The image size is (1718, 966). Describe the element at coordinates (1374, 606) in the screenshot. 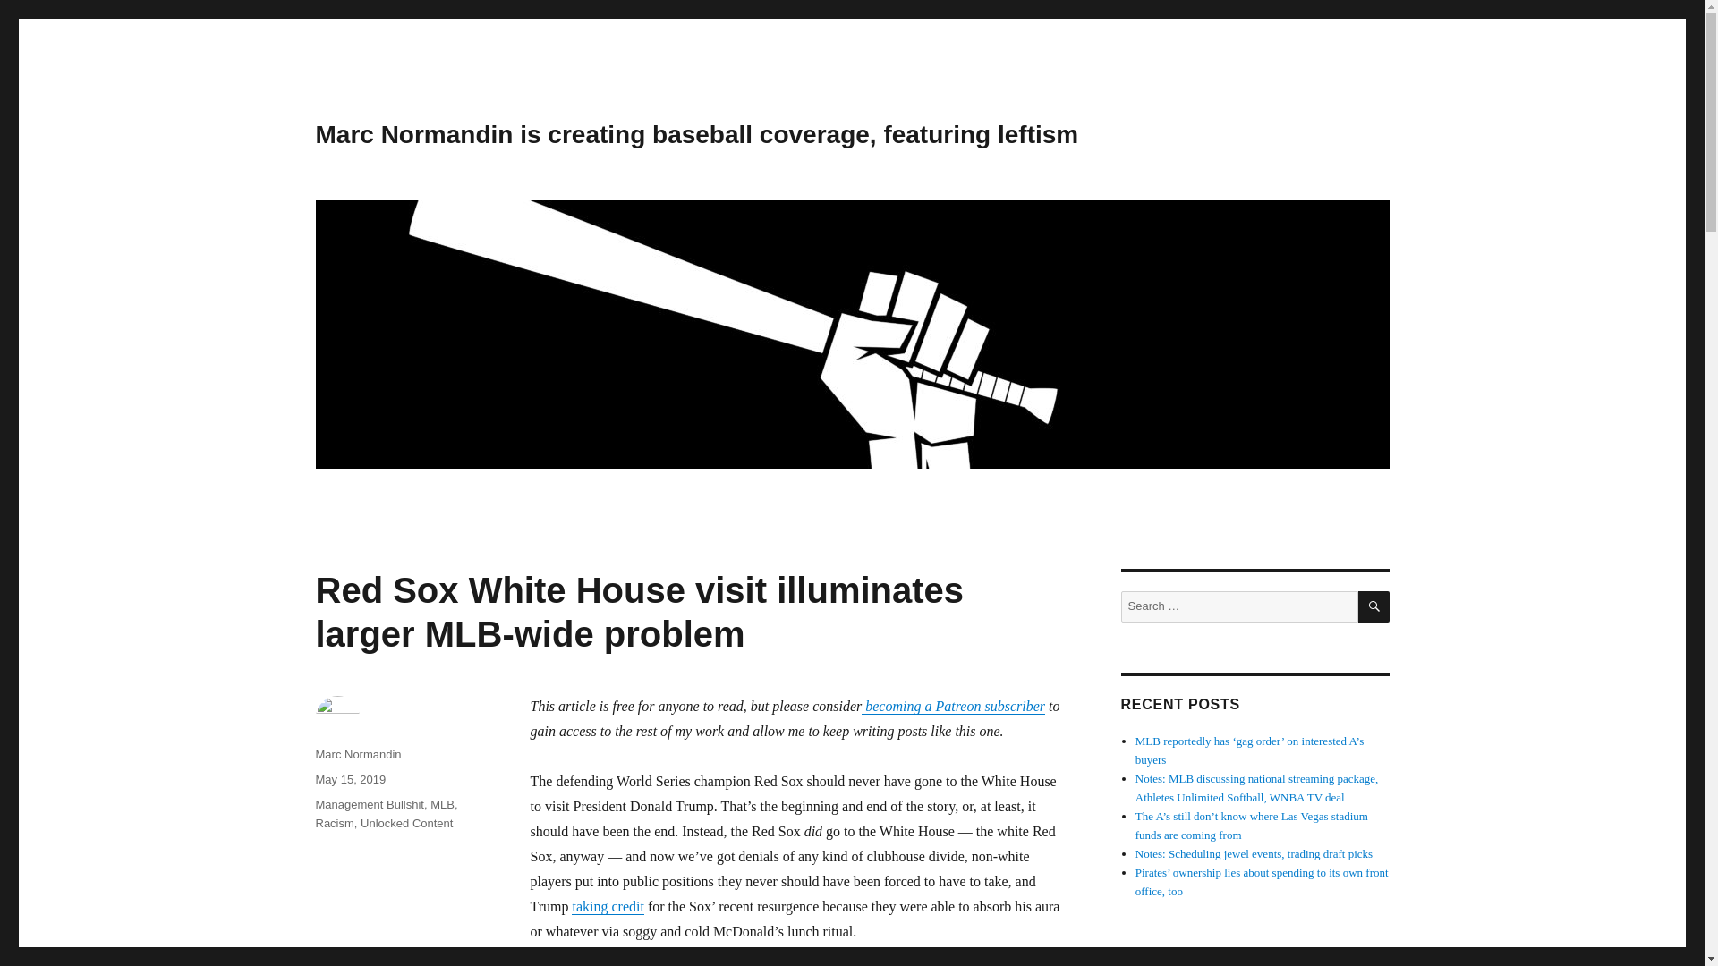

I see `SEARCH` at that location.